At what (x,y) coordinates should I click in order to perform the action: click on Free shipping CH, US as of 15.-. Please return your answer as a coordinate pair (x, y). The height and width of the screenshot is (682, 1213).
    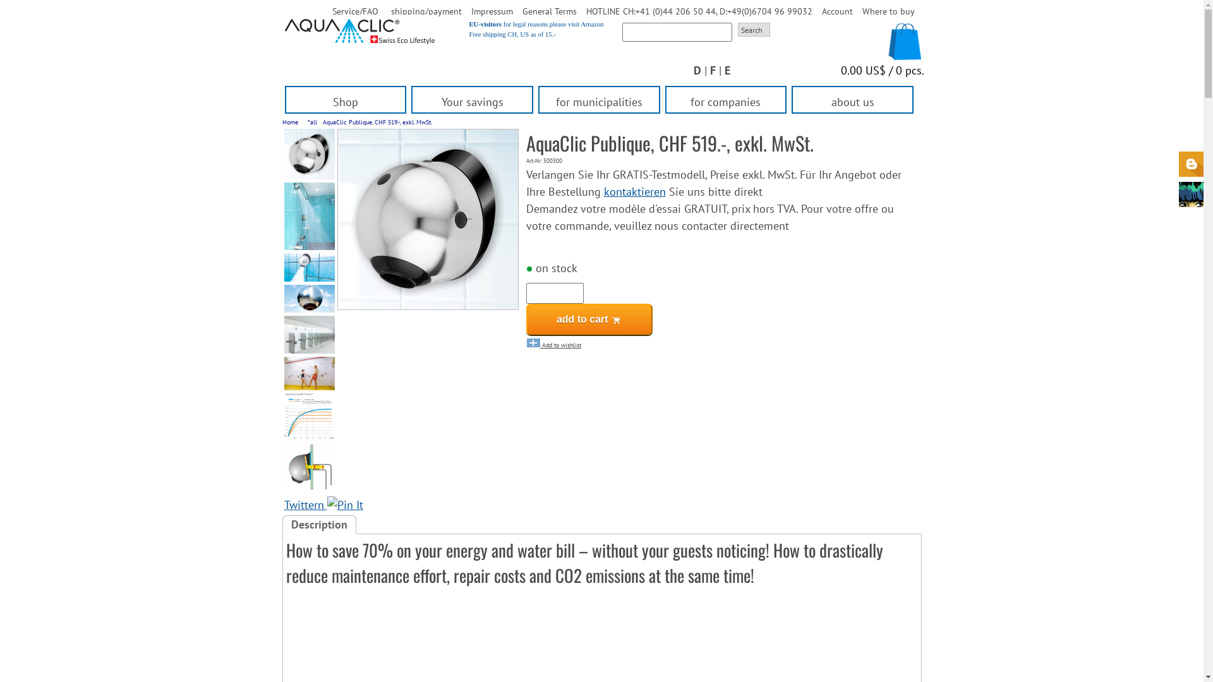
    Looking at the image, I should click on (512, 34).